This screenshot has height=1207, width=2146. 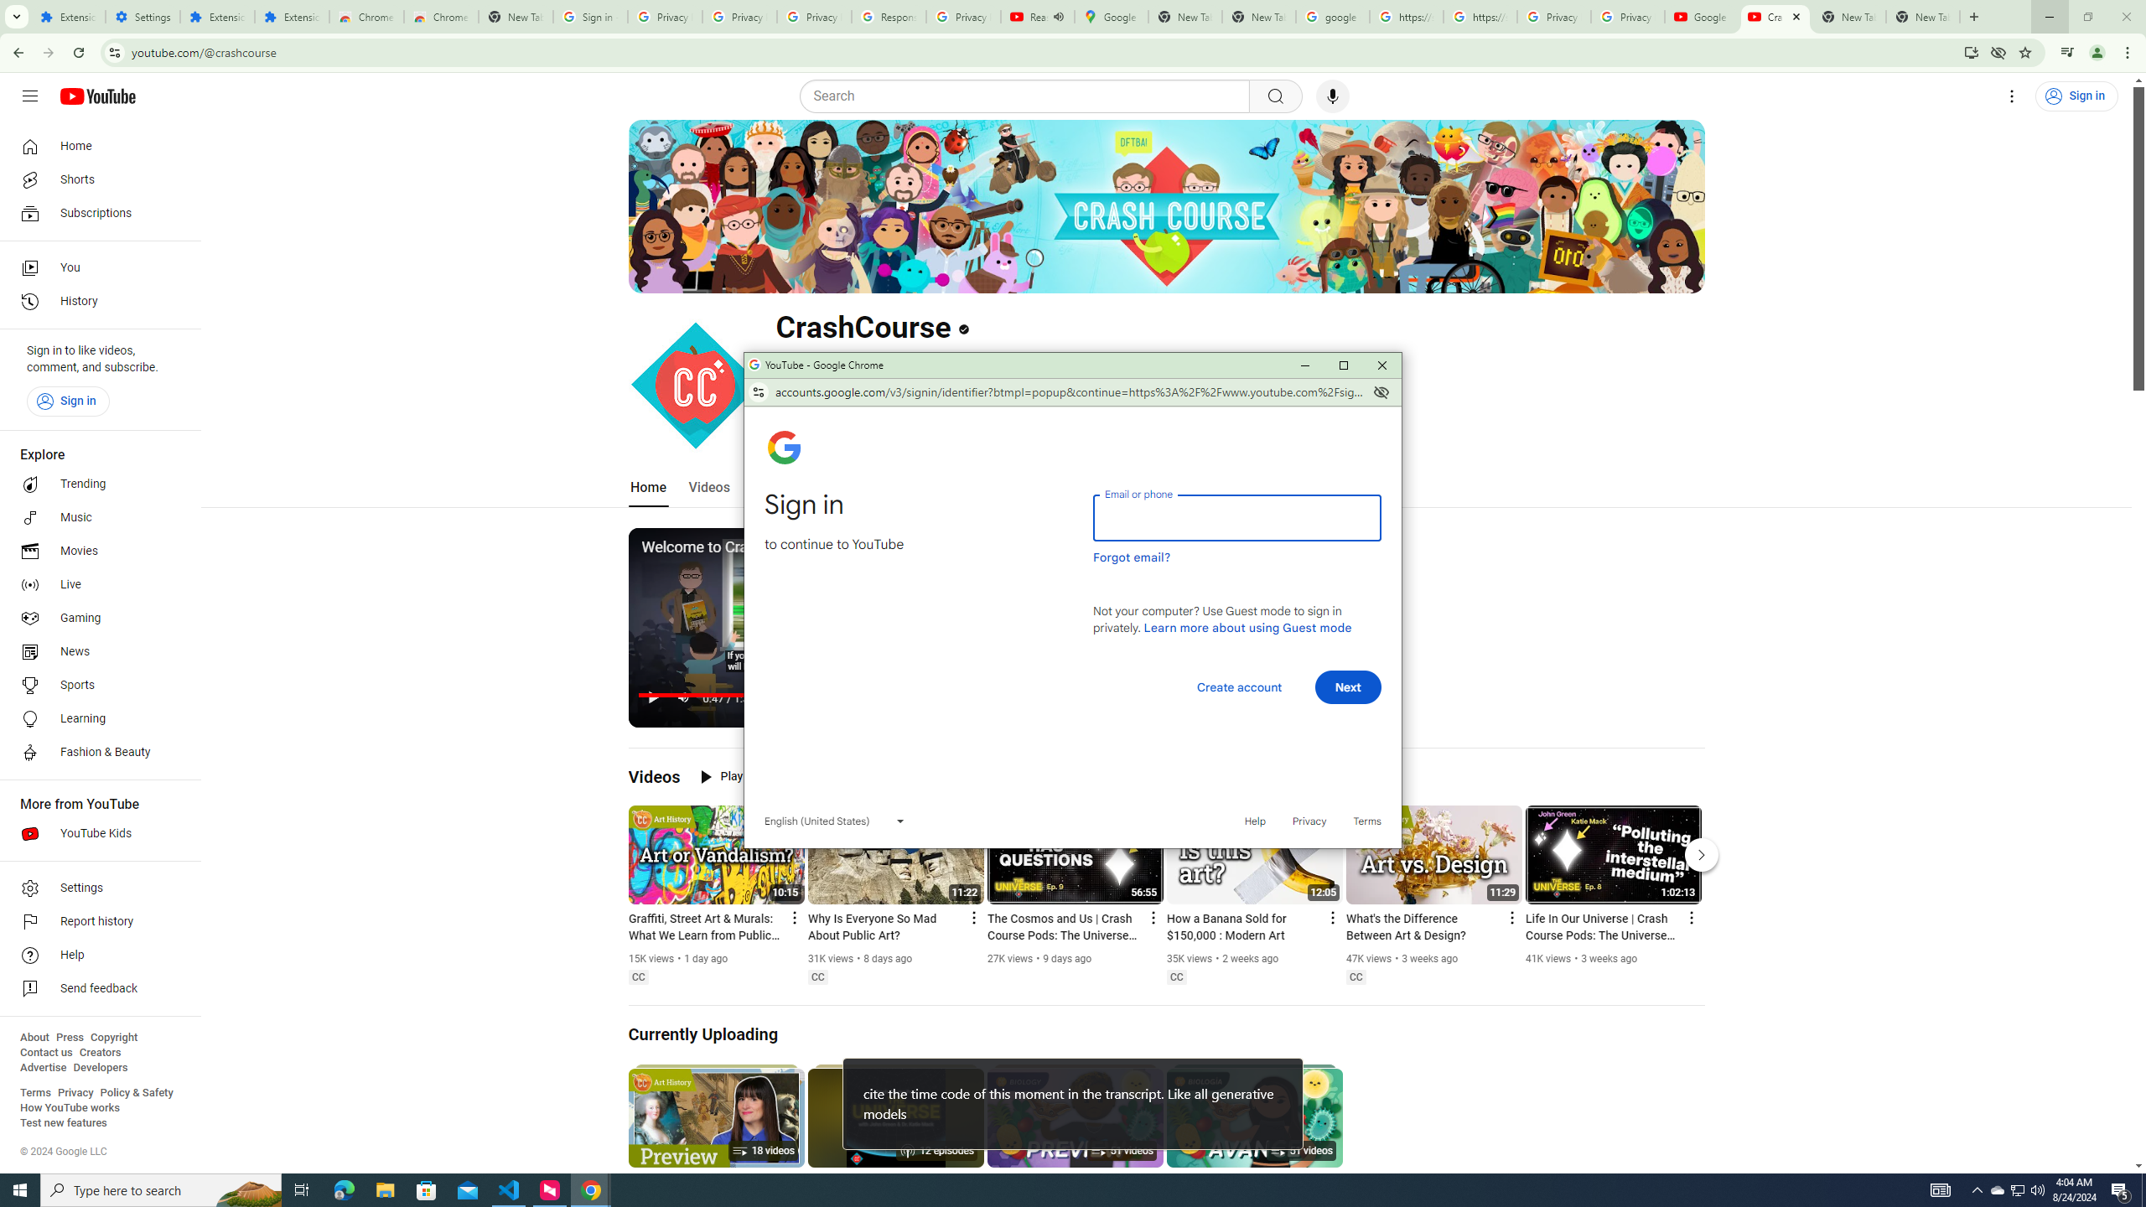 I want to click on New Tab, so click(x=516, y=17).